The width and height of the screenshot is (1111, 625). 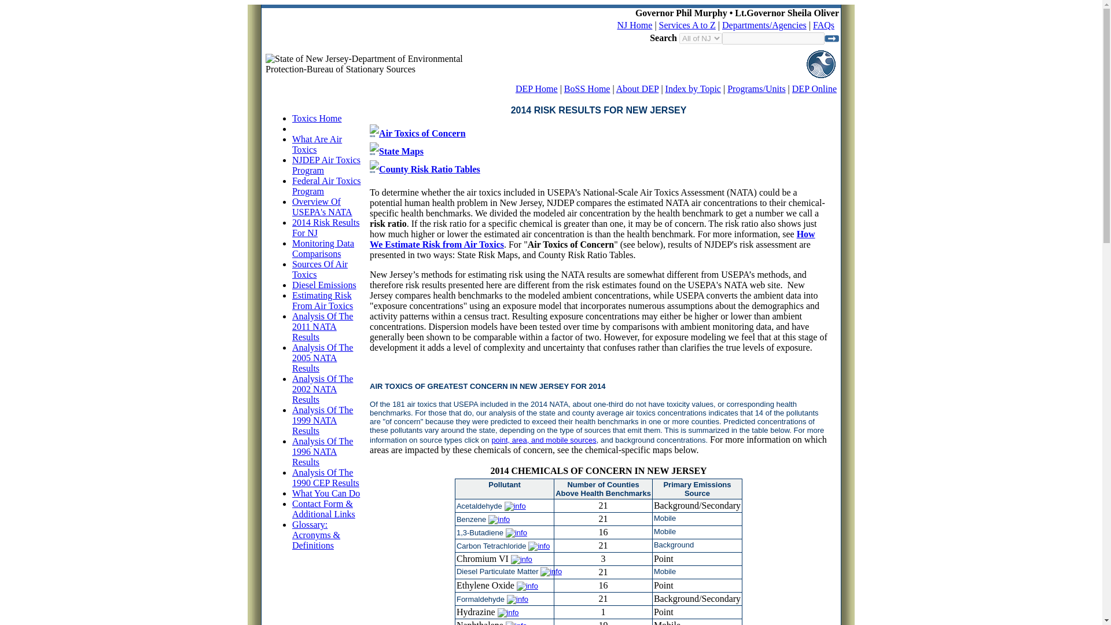 I want to click on Analysis Of The 1999 NATA Results, so click(x=322, y=420).